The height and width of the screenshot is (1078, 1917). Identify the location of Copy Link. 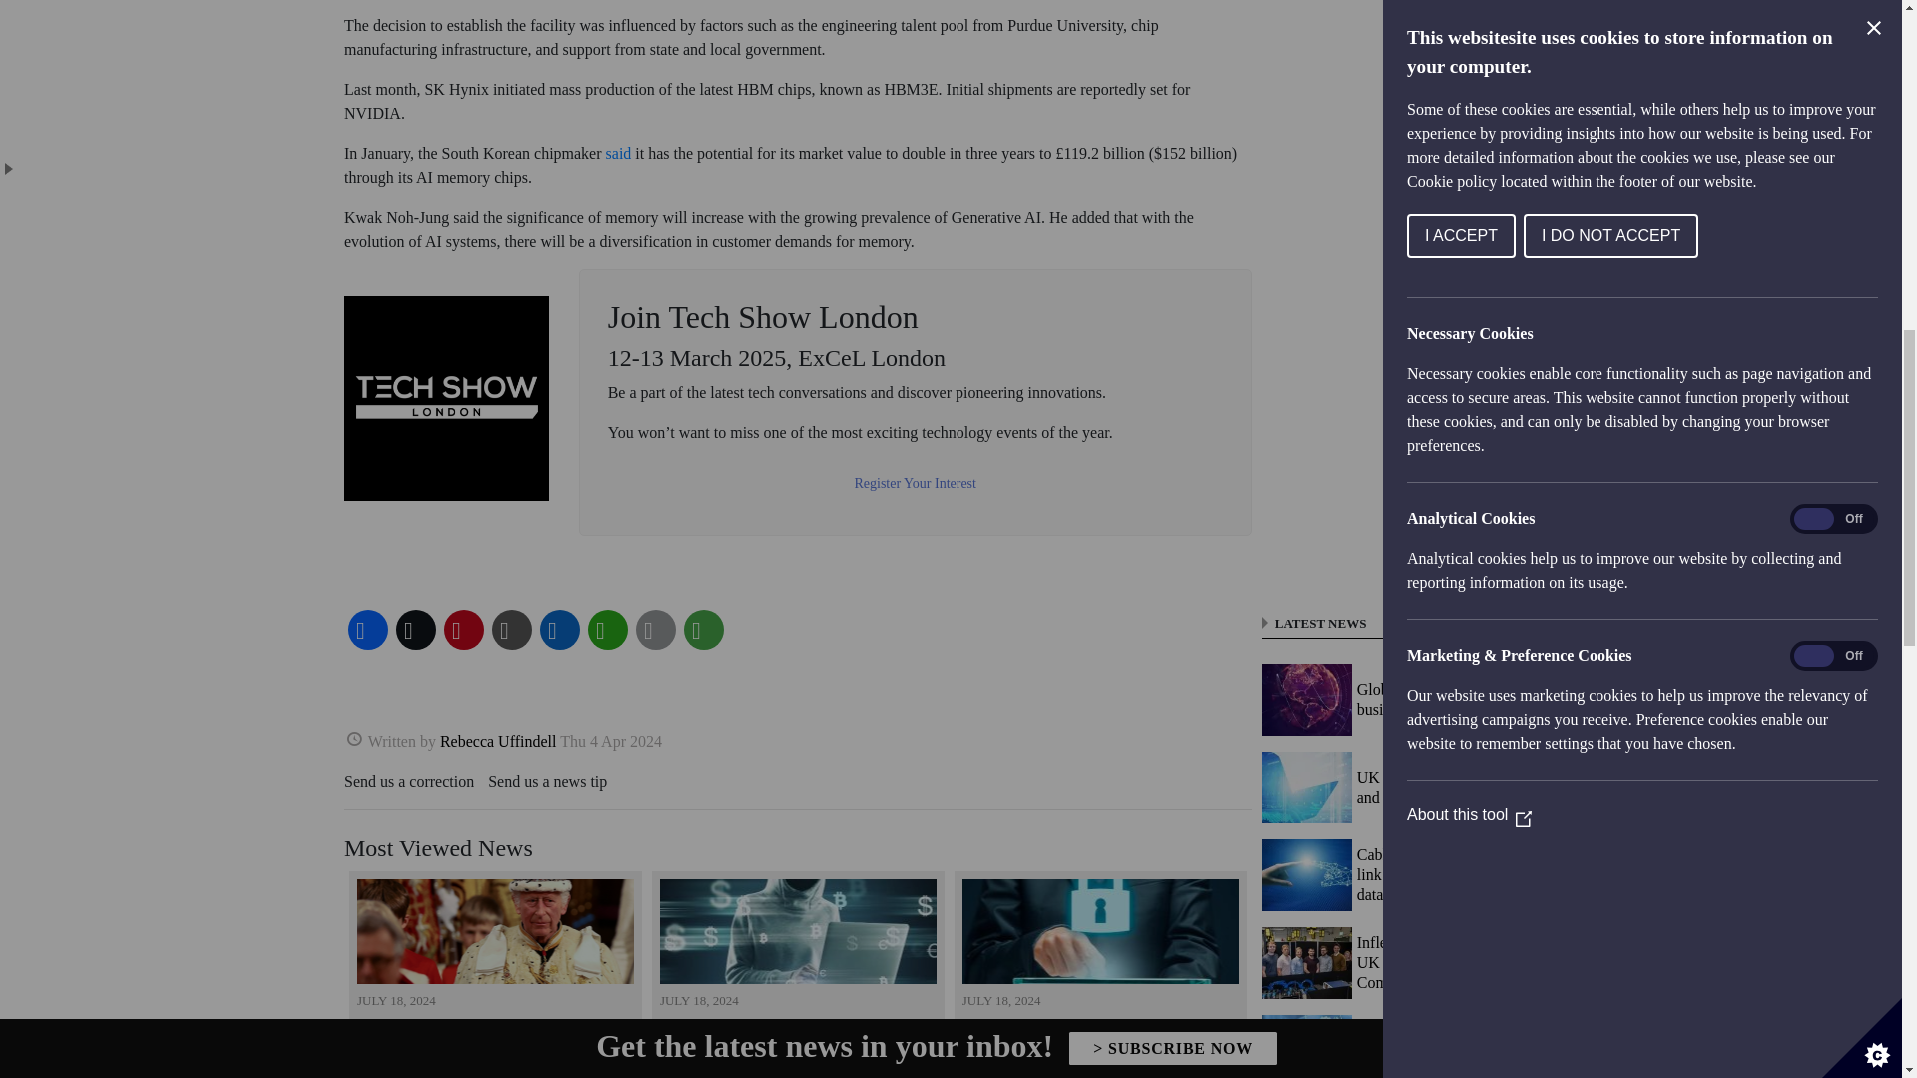
(512, 629).